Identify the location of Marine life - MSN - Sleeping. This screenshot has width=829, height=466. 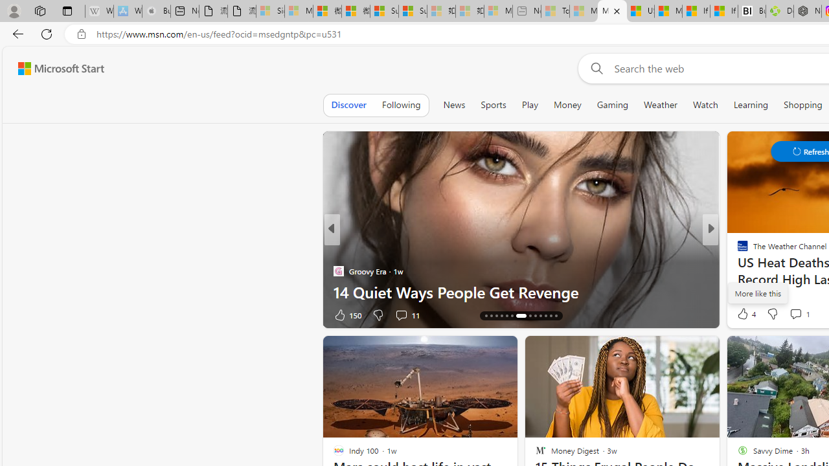
(583, 12).